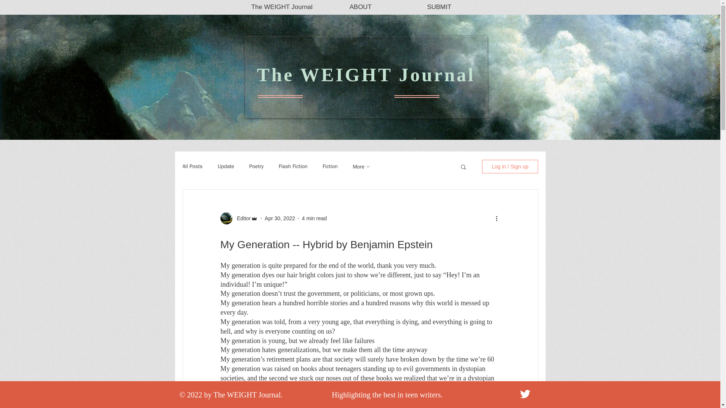 The height and width of the screenshot is (408, 726). What do you see at coordinates (256, 167) in the screenshot?
I see `Poetry` at bounding box center [256, 167].